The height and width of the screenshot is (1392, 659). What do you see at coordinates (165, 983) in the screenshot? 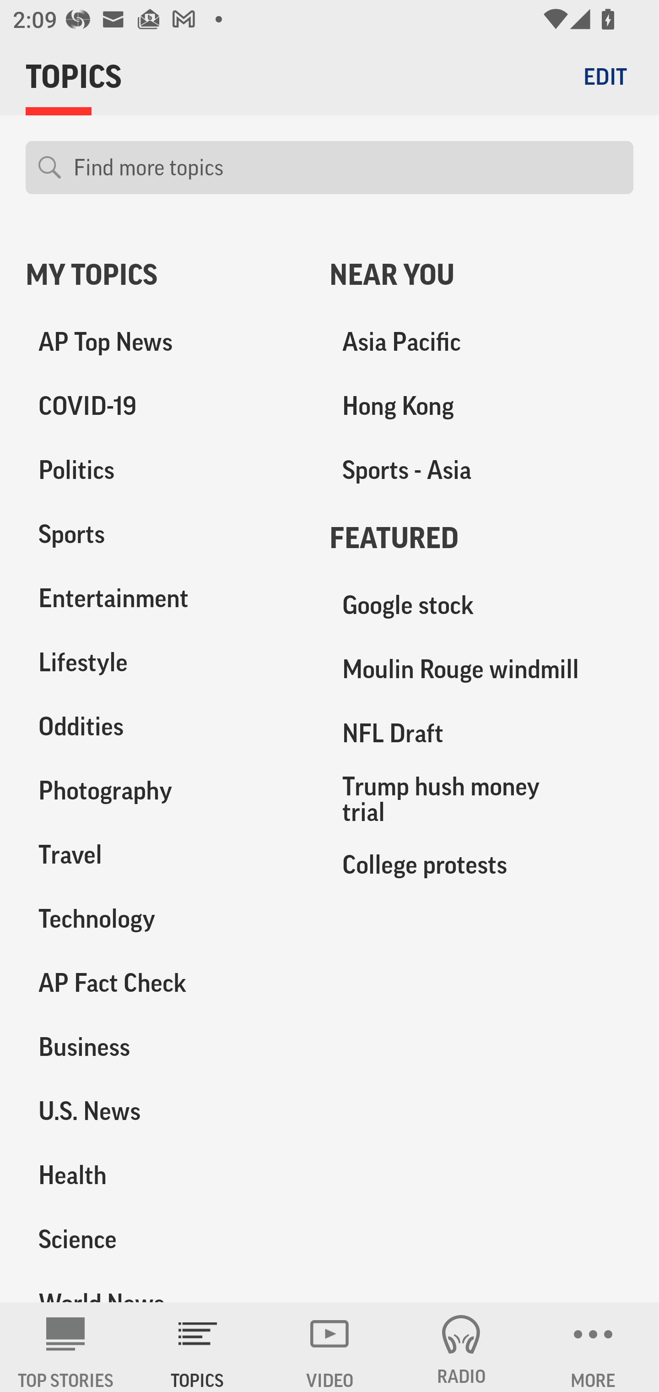
I see `AP Fact Check` at bounding box center [165, 983].